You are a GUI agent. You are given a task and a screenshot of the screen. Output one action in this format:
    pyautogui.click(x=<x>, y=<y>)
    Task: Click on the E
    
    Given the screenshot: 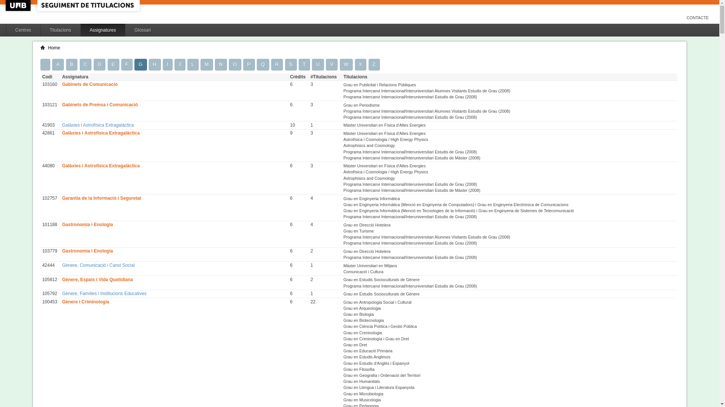 What is the action you would take?
    pyautogui.click(x=113, y=64)
    